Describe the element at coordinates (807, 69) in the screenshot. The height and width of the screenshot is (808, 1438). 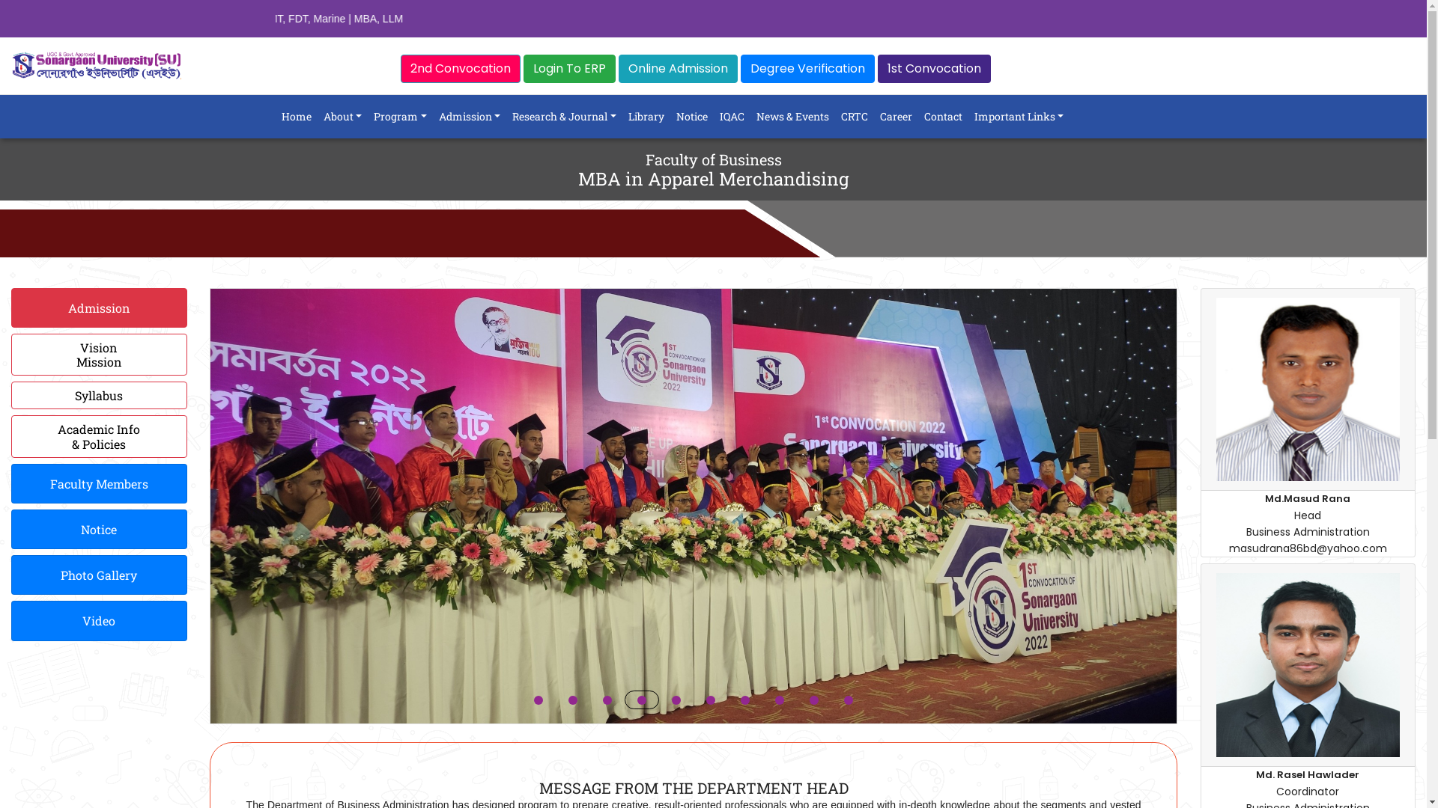
I see `Degree Verification` at that location.